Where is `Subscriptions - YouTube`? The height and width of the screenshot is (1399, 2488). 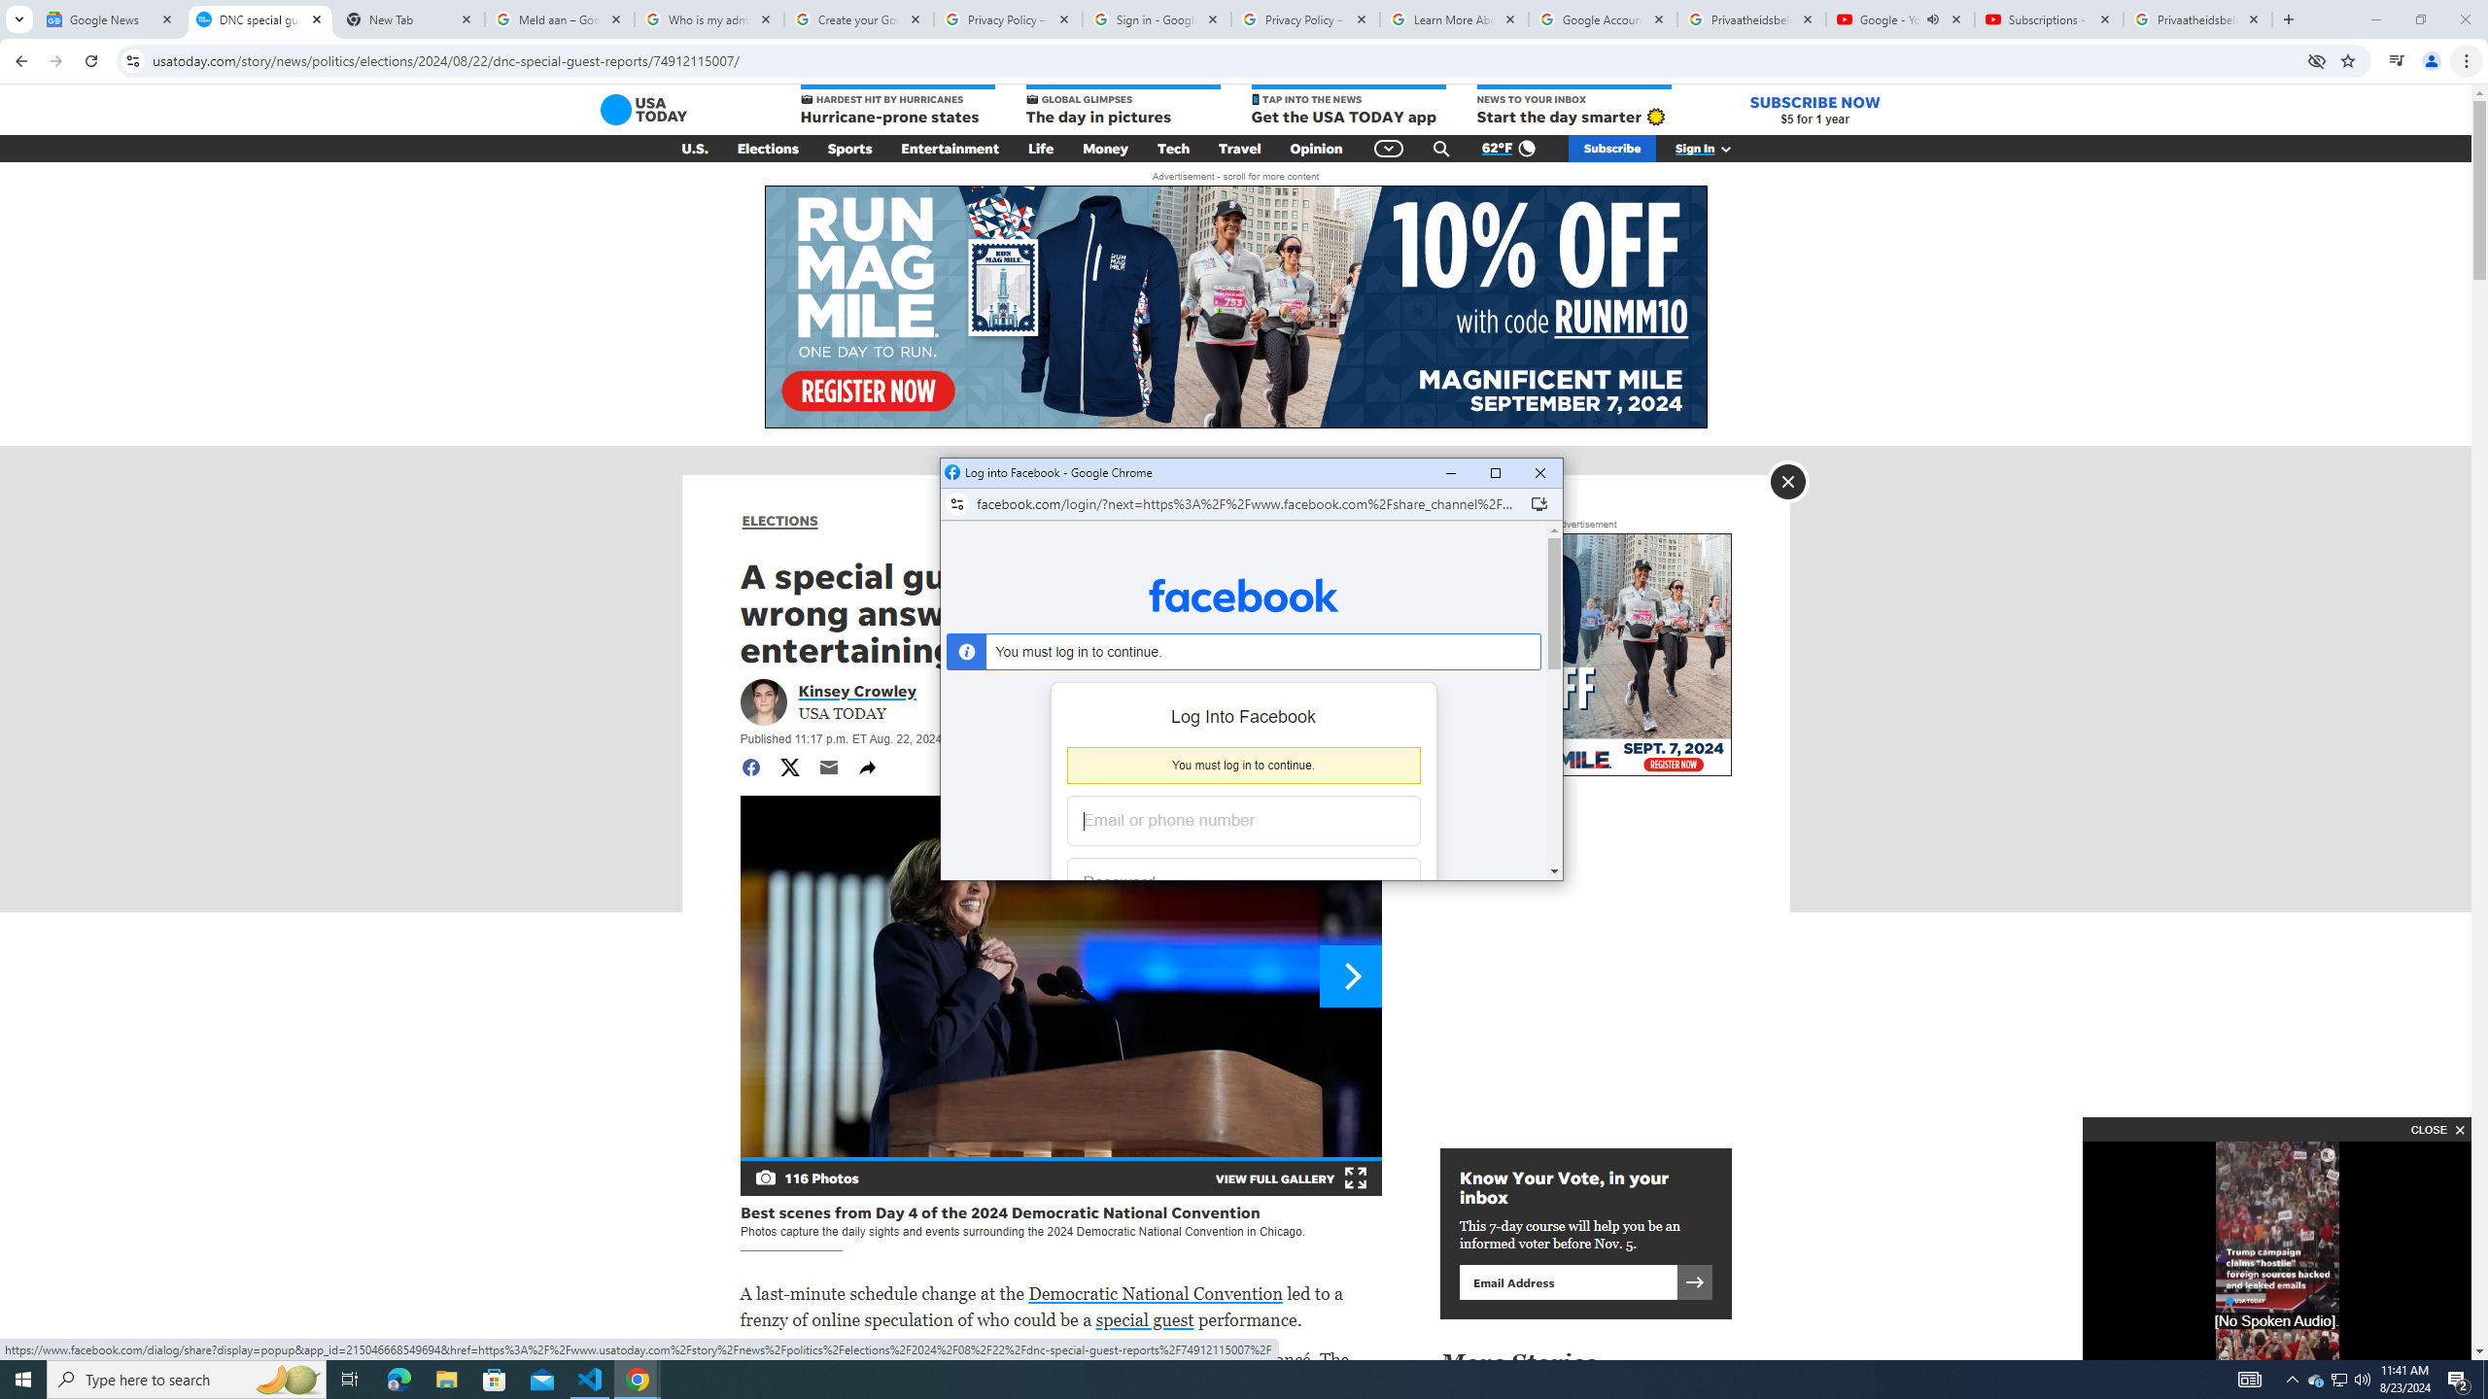
Subscriptions - YouTube is located at coordinates (2049, 19).